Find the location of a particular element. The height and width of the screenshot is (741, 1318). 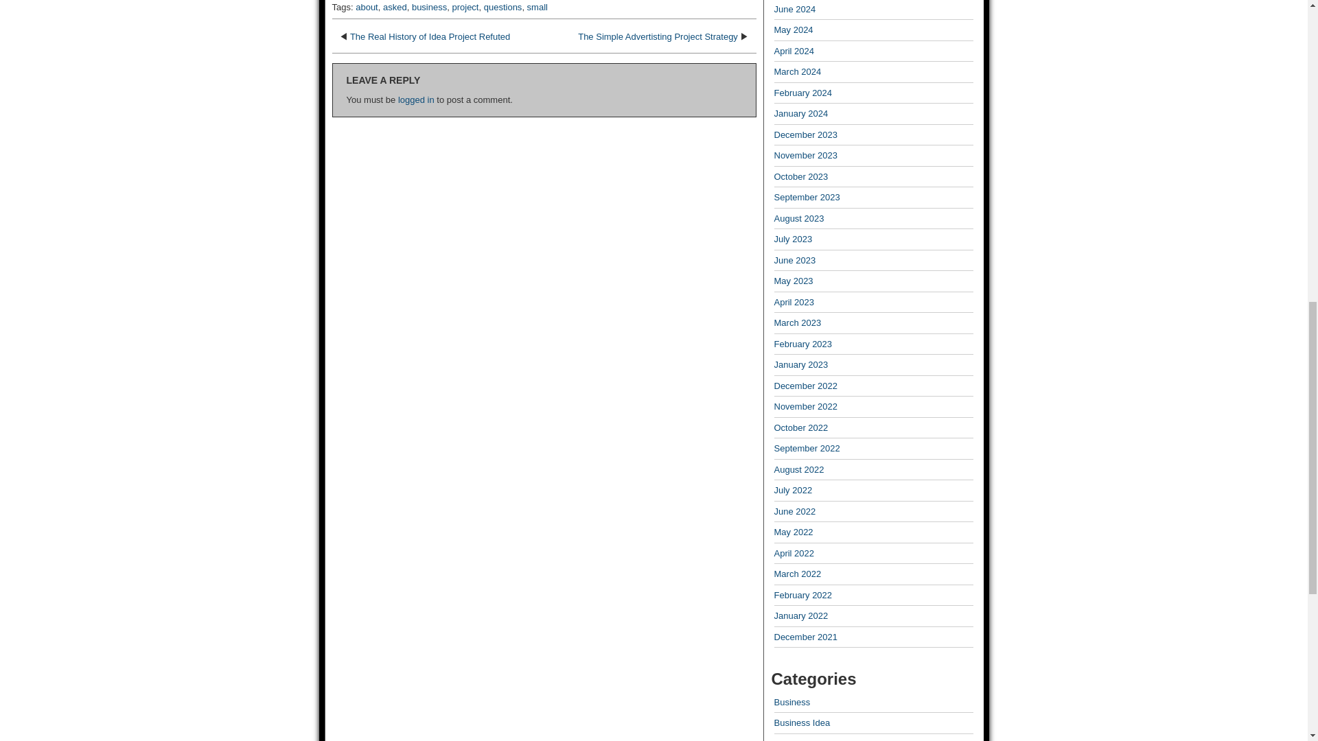

June 2024 is located at coordinates (795, 9).